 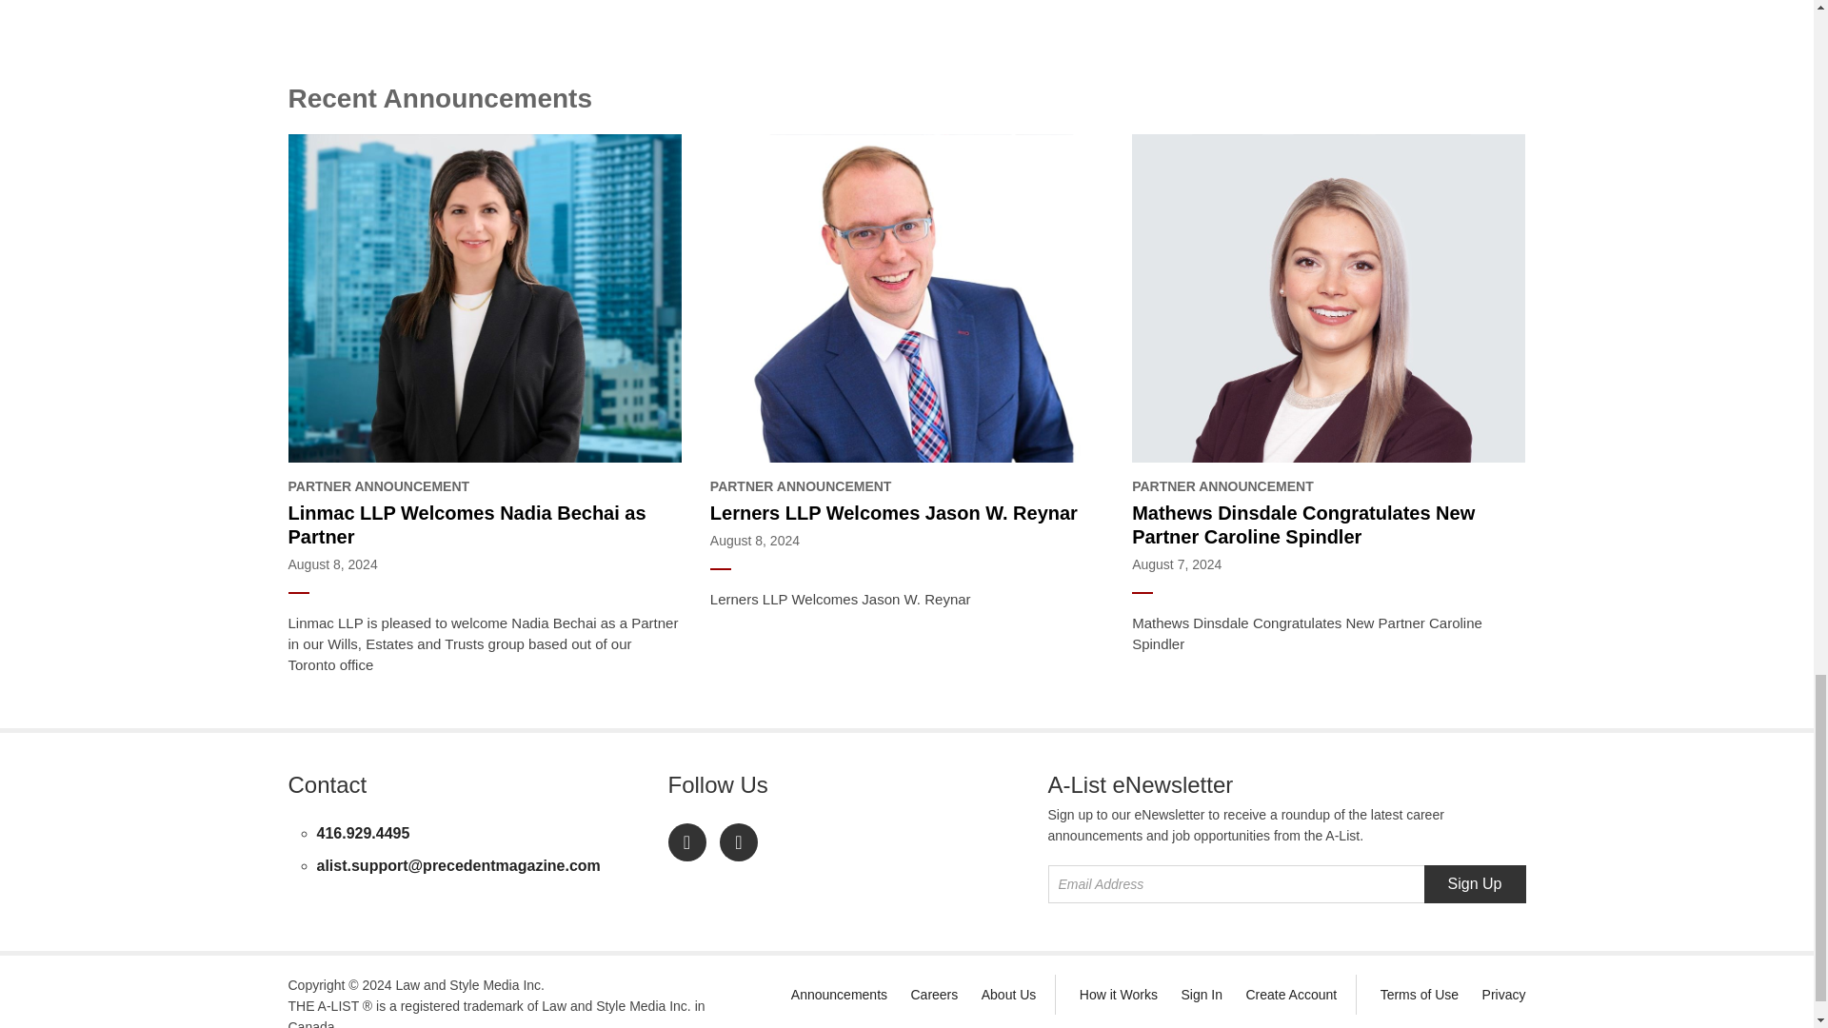 What do you see at coordinates (687, 842) in the screenshot?
I see `A-List on LinkedIn` at bounding box center [687, 842].